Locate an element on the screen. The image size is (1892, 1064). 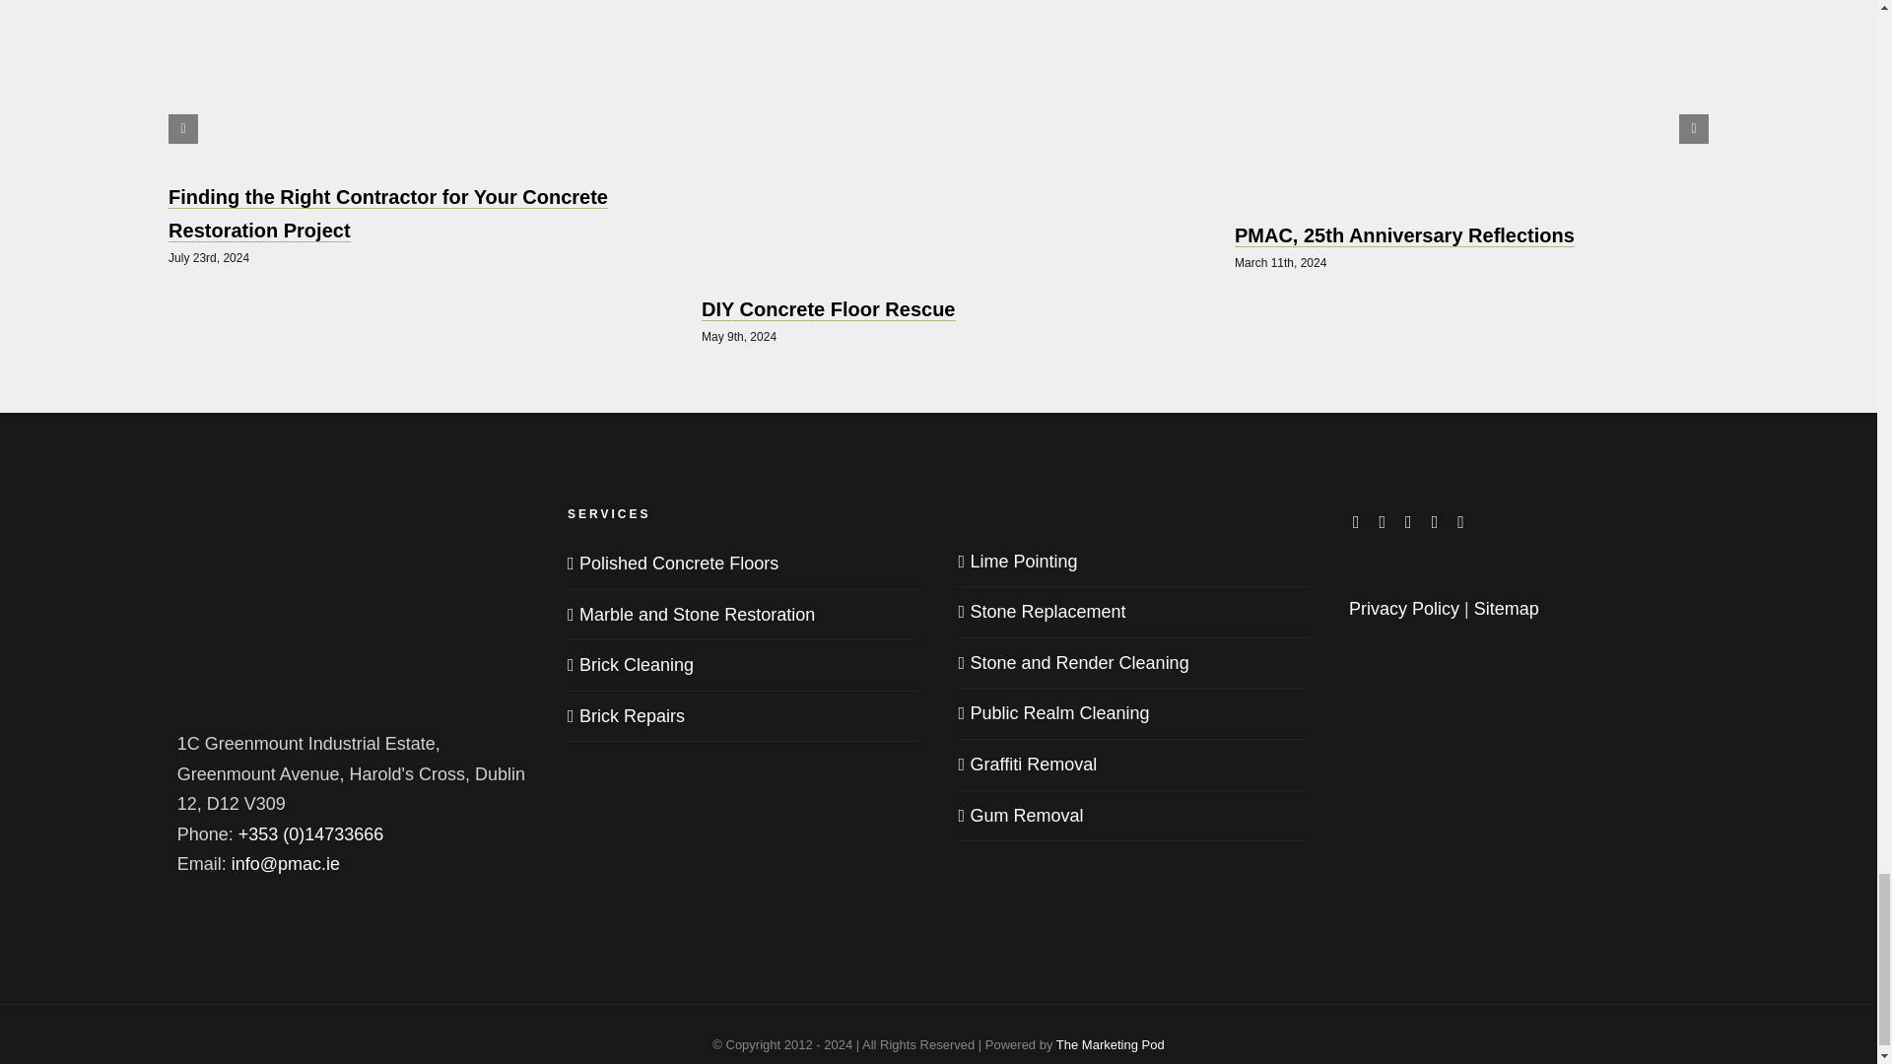
DIY Concrete Floor Rescue is located at coordinates (828, 309).